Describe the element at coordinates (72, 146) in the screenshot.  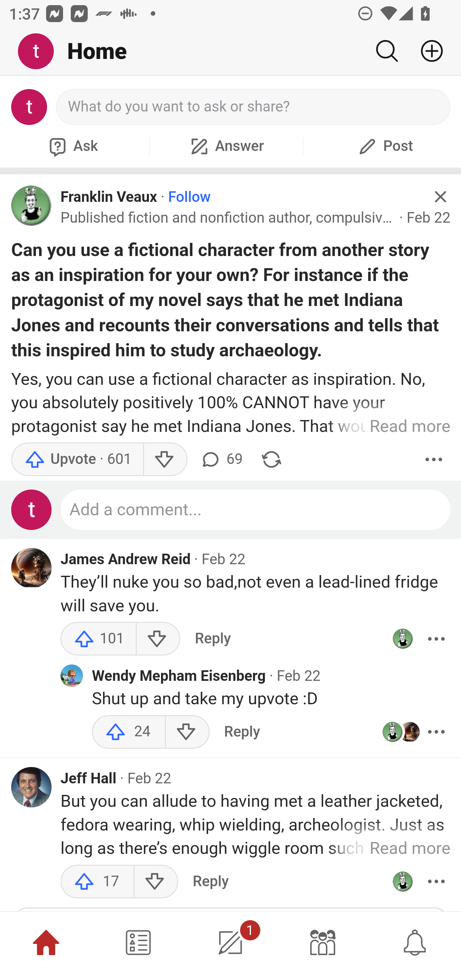
I see `Ask` at that location.